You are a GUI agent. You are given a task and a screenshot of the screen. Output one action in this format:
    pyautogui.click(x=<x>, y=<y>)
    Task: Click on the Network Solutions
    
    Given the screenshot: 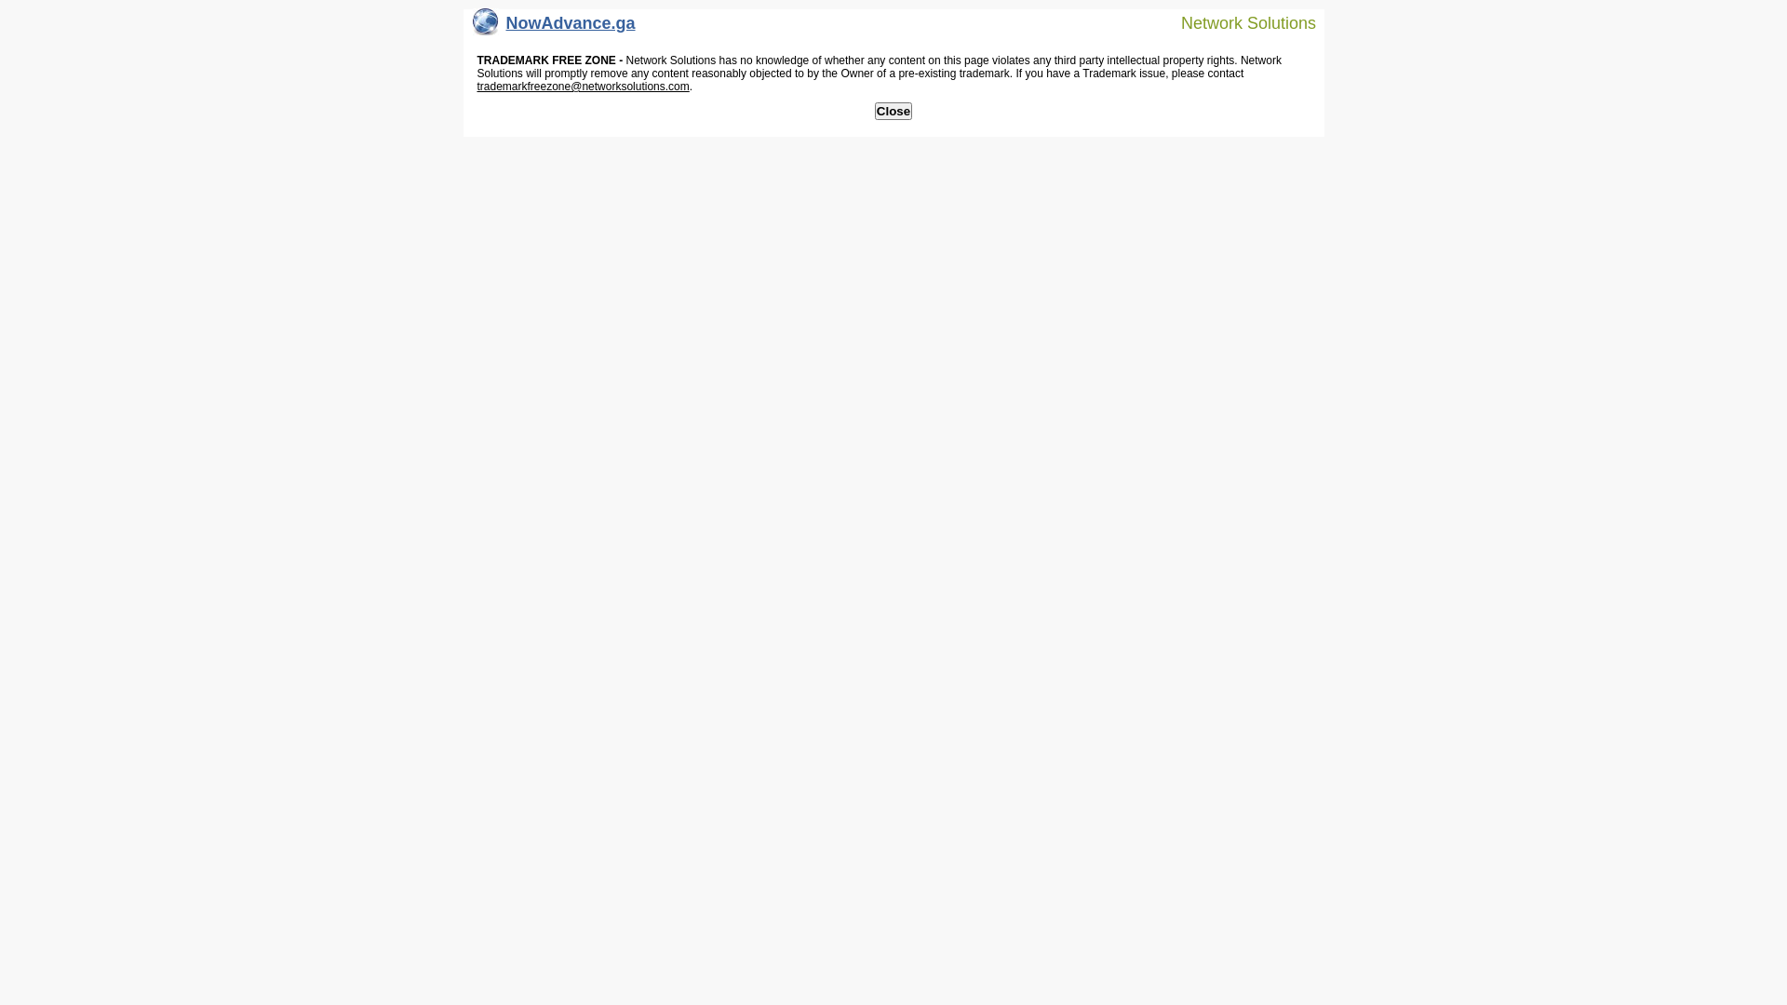 What is the action you would take?
    pyautogui.click(x=1237, y=22)
    